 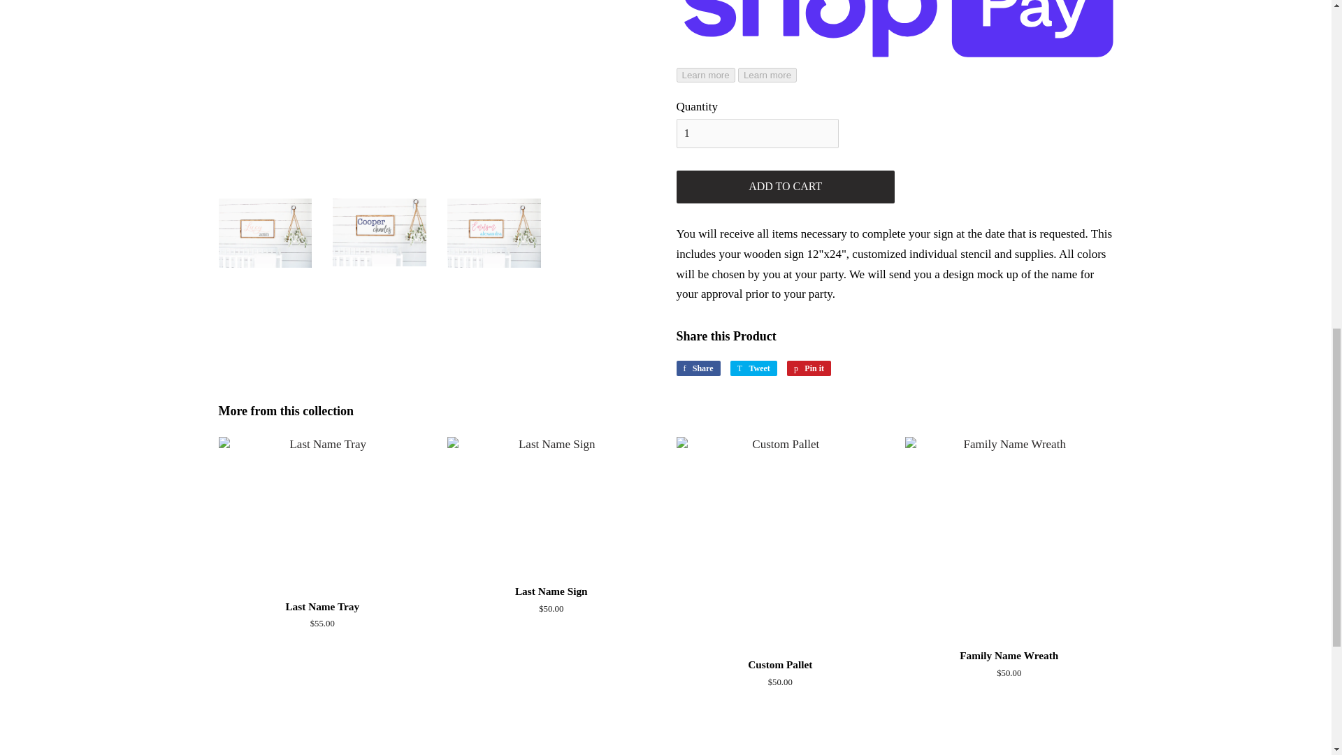 I want to click on Pin on Pinterest, so click(x=808, y=368).